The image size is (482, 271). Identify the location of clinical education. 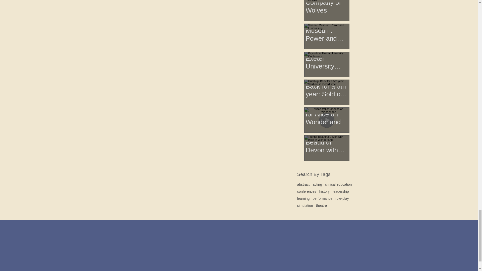
(338, 184).